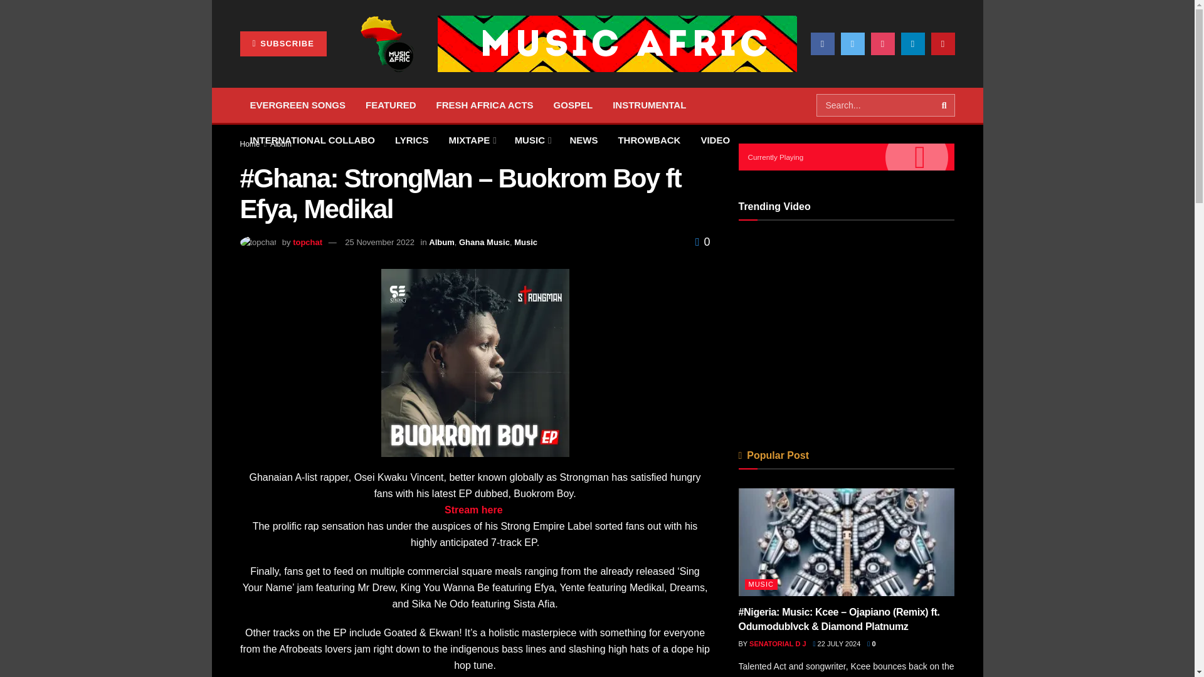 This screenshot has width=1204, height=677. Describe the element at coordinates (263, 70) in the screenshot. I see `HOME` at that location.